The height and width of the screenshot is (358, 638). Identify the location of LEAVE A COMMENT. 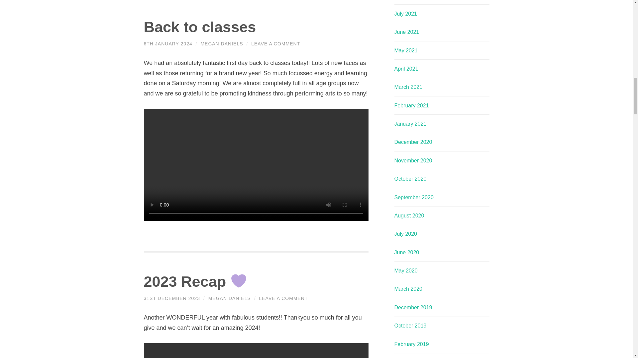
(283, 298).